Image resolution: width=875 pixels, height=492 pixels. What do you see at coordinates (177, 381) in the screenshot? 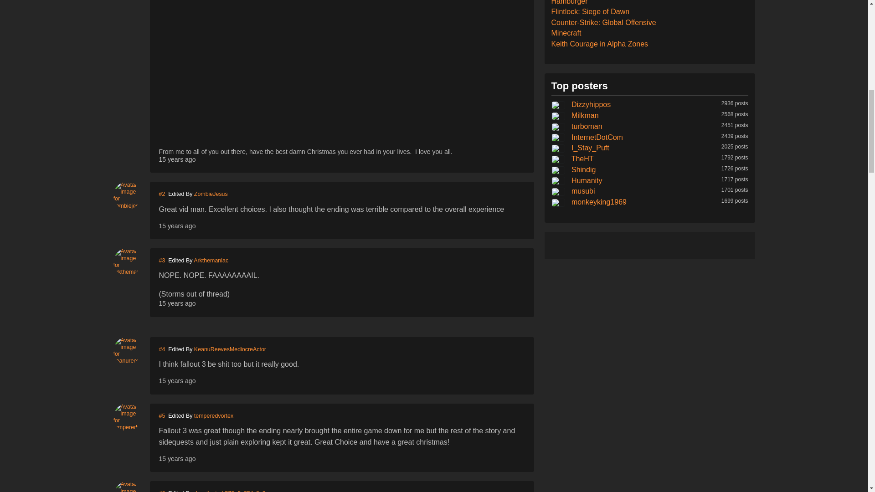
I see `Dec 23, 2008, 7:36pm` at bounding box center [177, 381].